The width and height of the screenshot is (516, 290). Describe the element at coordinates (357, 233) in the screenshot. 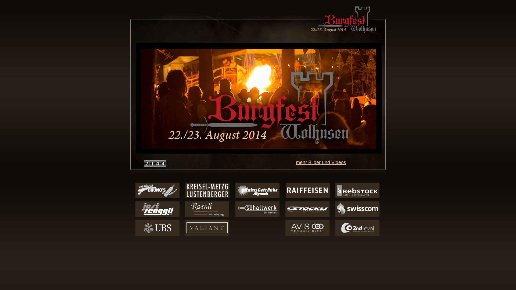

I see `2nd-level VIRTUAL VIDEO WORKS Ruswil` at that location.